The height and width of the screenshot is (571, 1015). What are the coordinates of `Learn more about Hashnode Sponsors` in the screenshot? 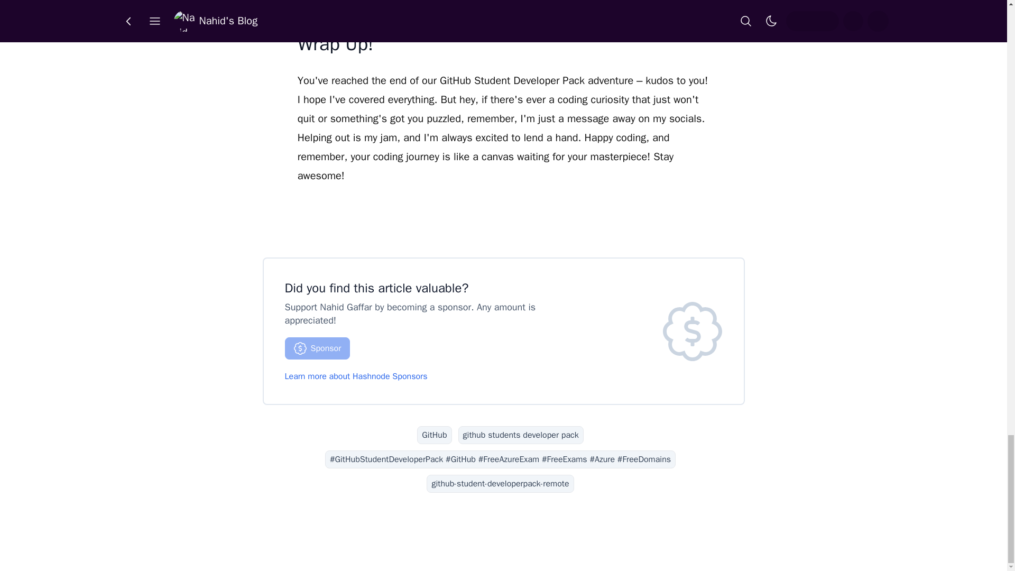 It's located at (355, 376).